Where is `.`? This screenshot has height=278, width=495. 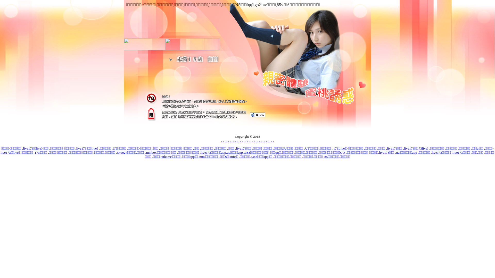 . is located at coordinates (234, 141).